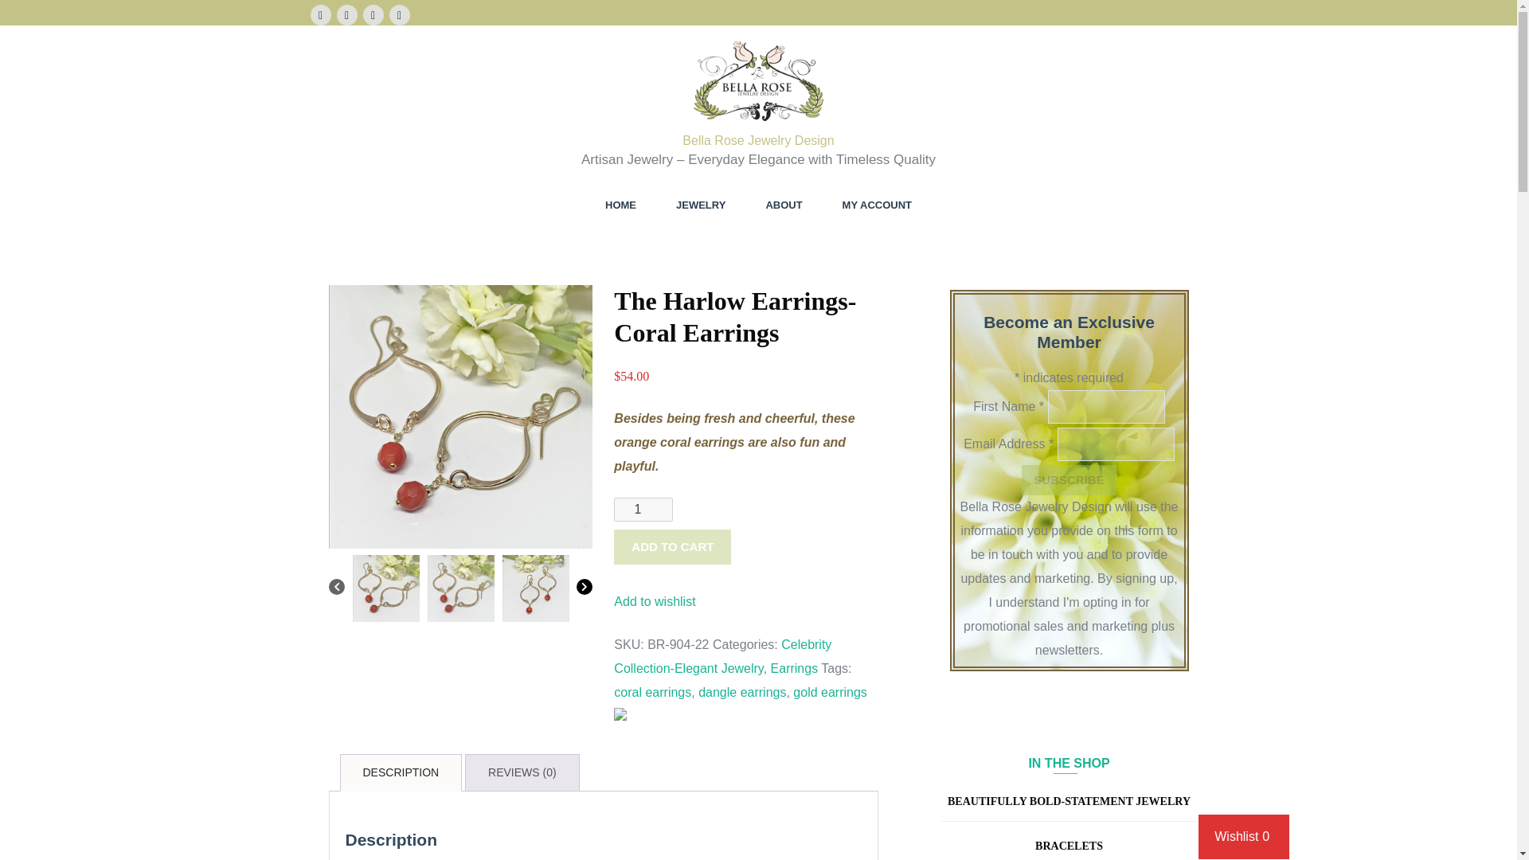  Describe the element at coordinates (643, 510) in the screenshot. I see `1` at that location.